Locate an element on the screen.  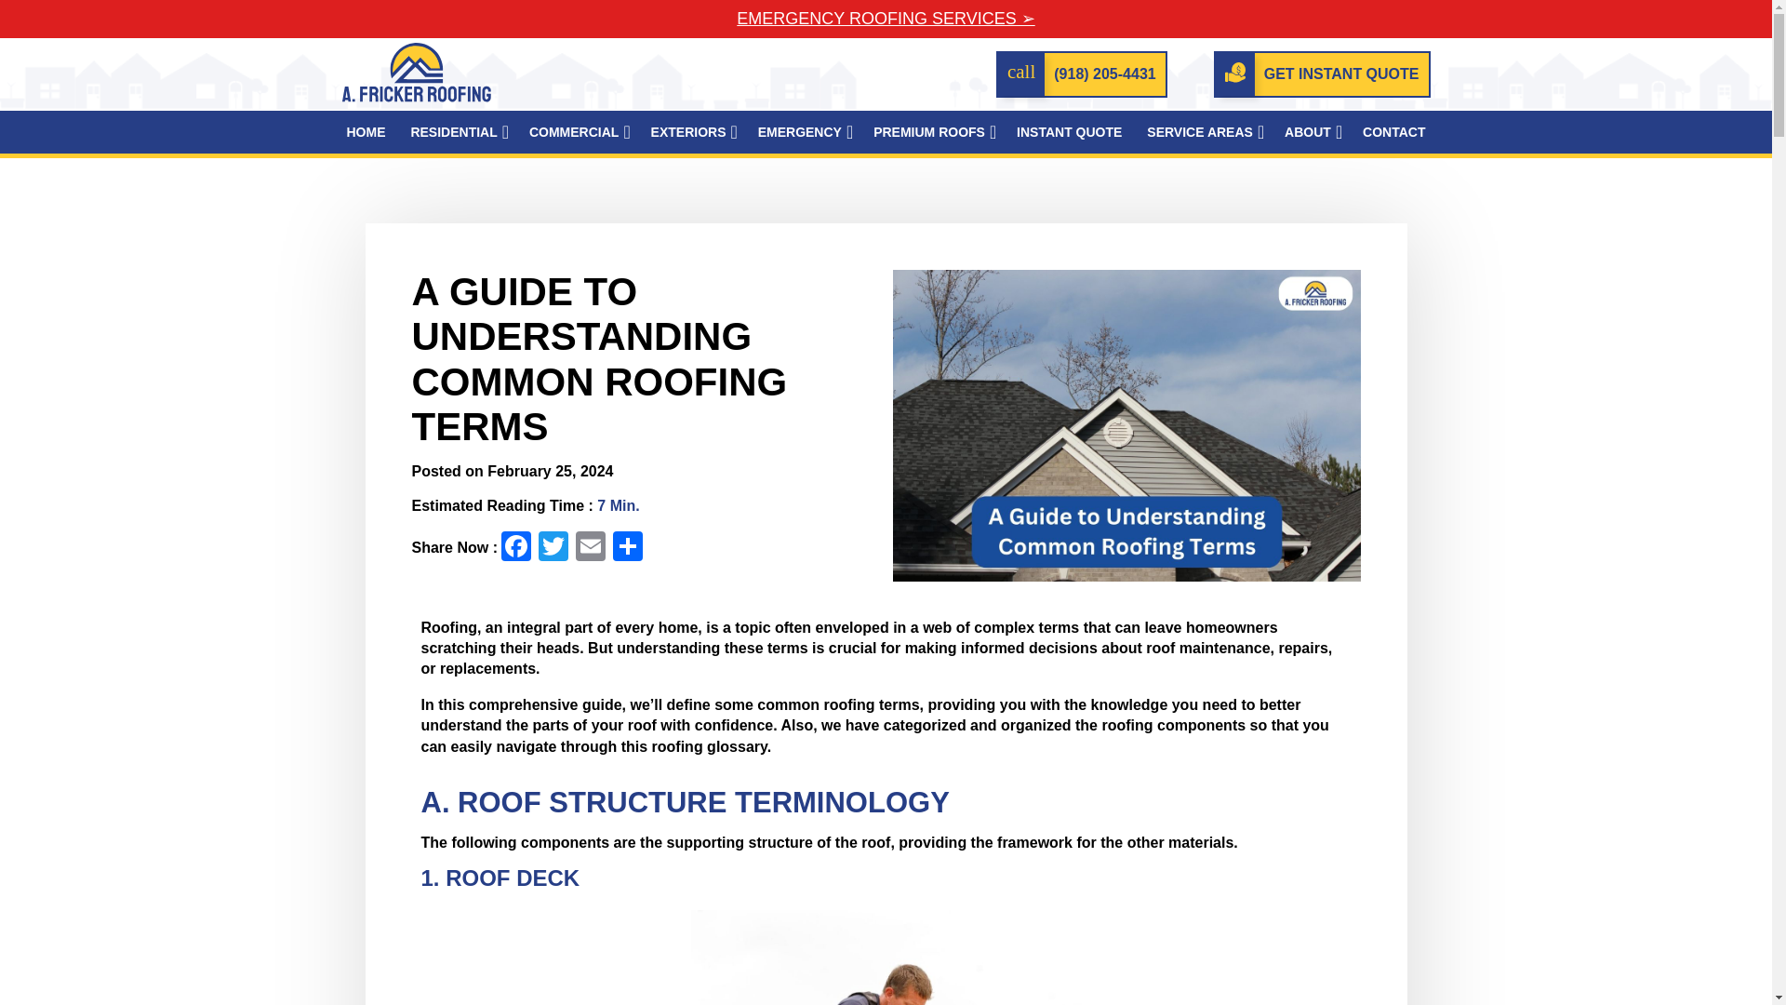
GET INSTANT QUOTE is located at coordinates (1322, 74).